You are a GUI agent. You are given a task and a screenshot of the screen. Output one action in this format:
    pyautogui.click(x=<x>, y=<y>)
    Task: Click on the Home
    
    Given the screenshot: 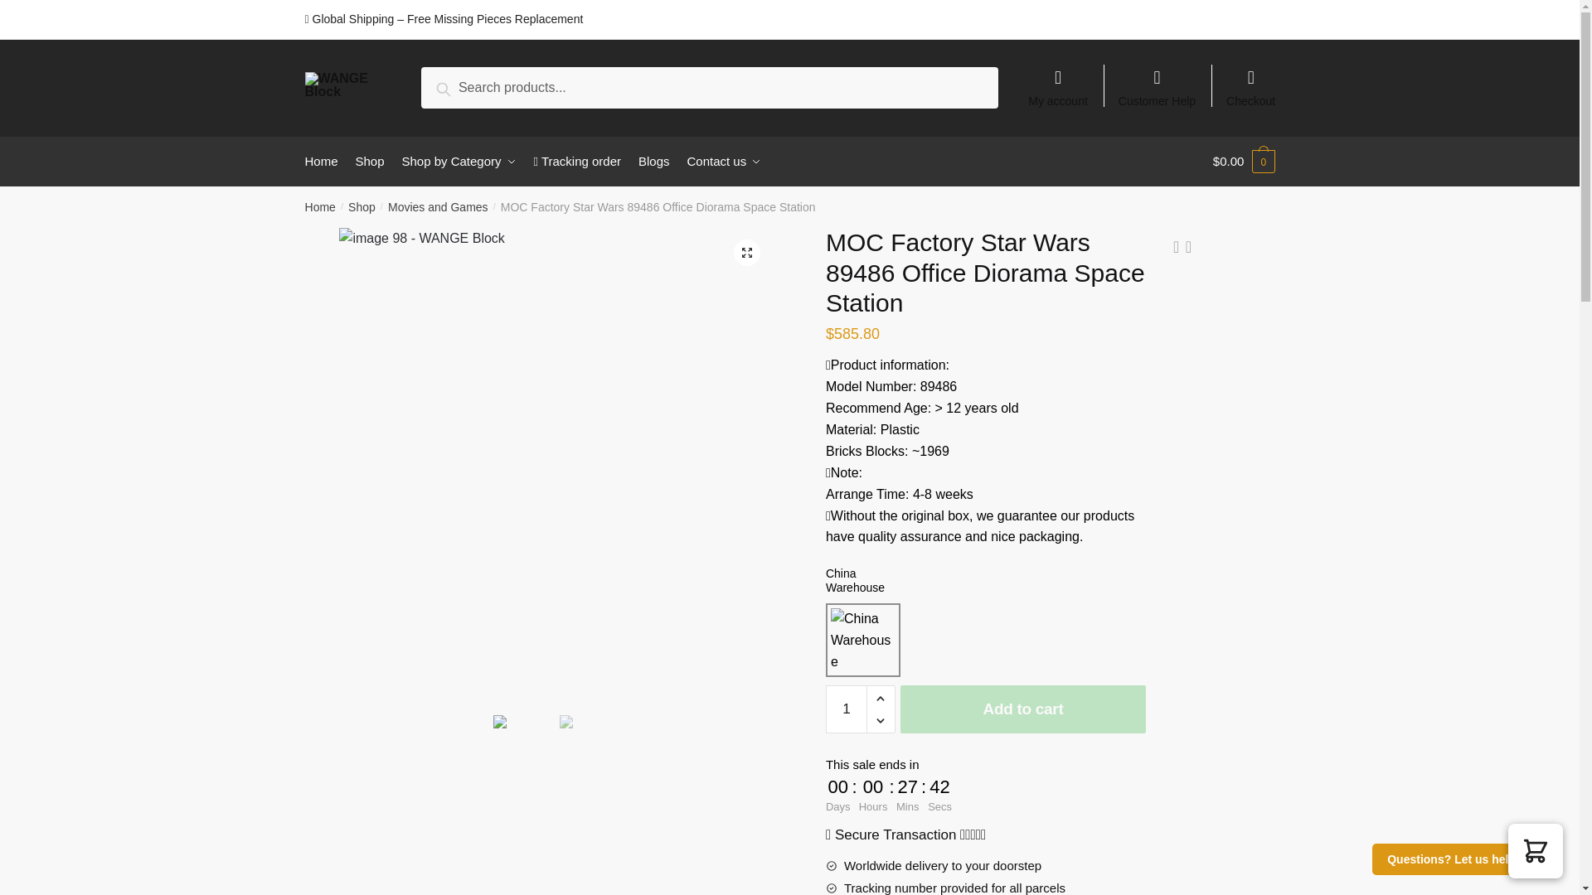 What is the action you would take?
    pyautogui.click(x=326, y=161)
    